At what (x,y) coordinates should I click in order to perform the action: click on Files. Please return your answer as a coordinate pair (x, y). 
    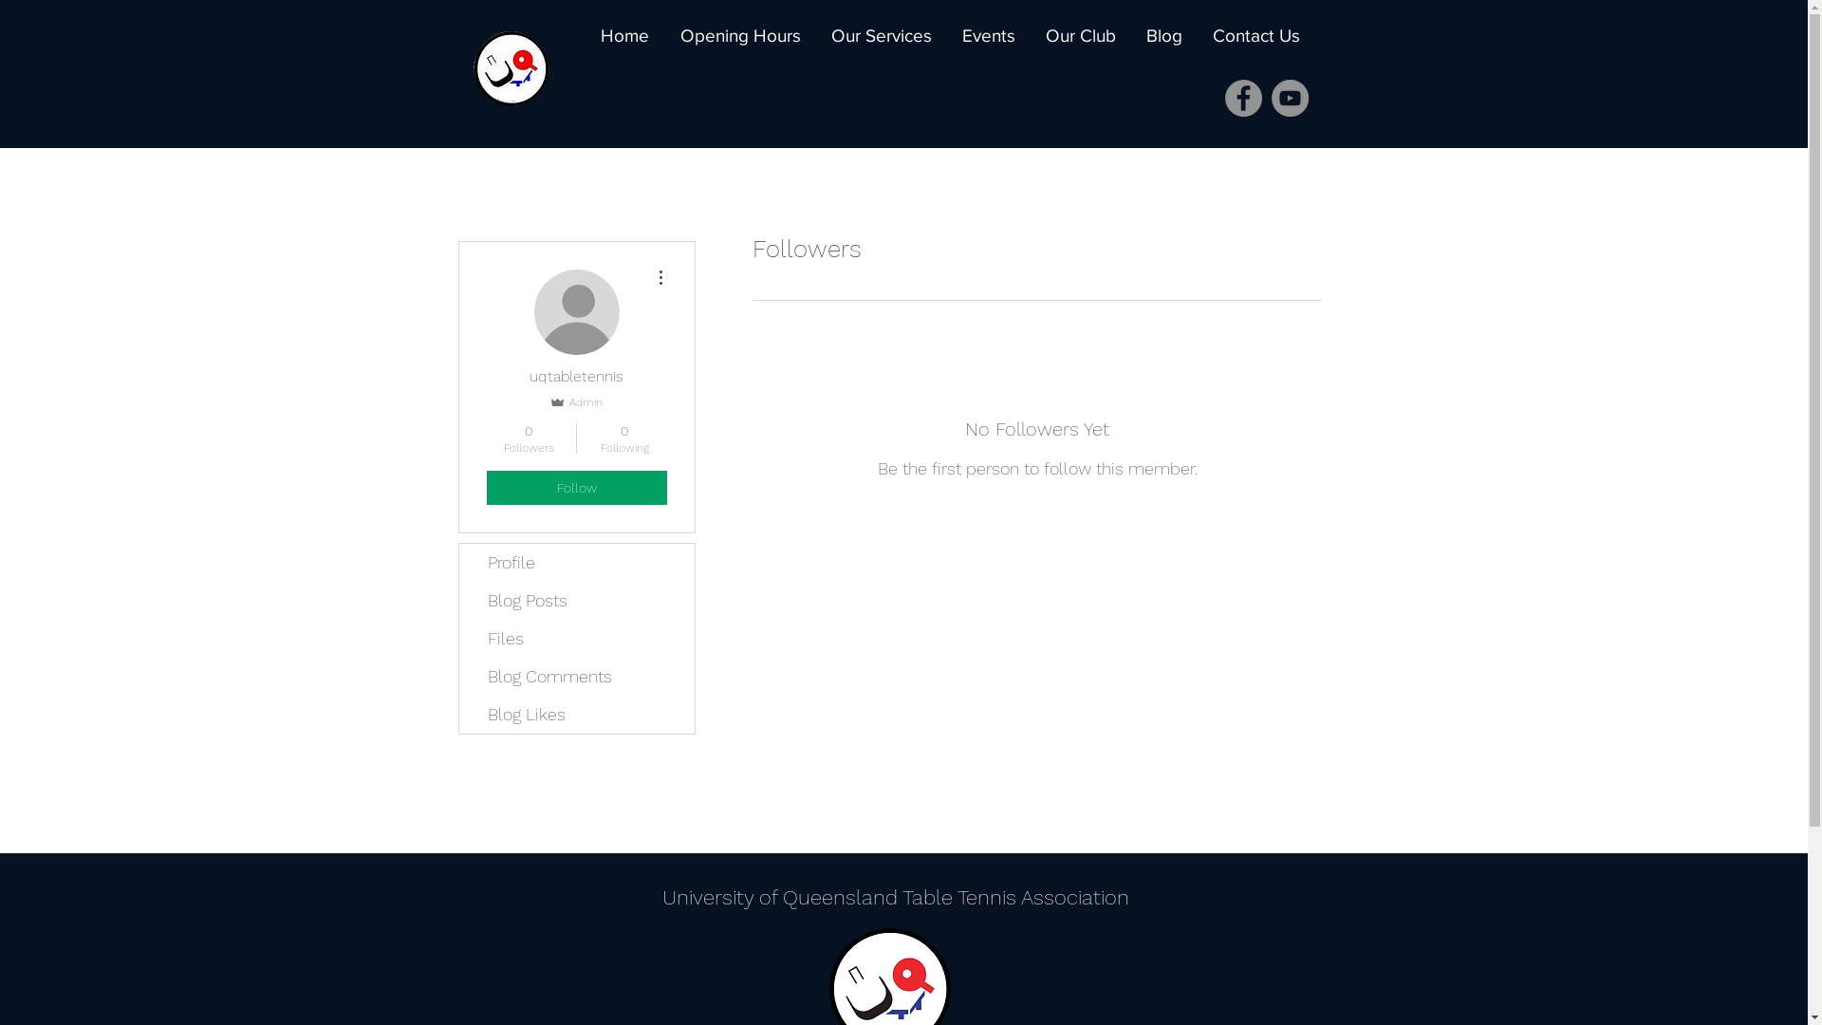
    Looking at the image, I should click on (577, 639).